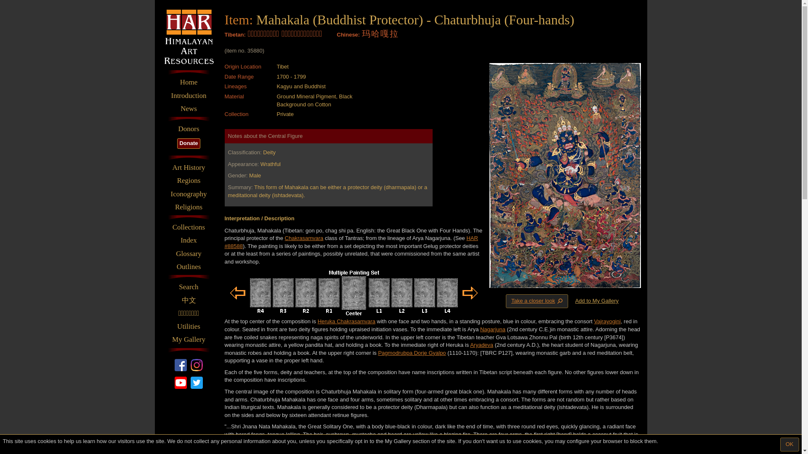 This screenshot has width=808, height=454. I want to click on Search, so click(189, 287).